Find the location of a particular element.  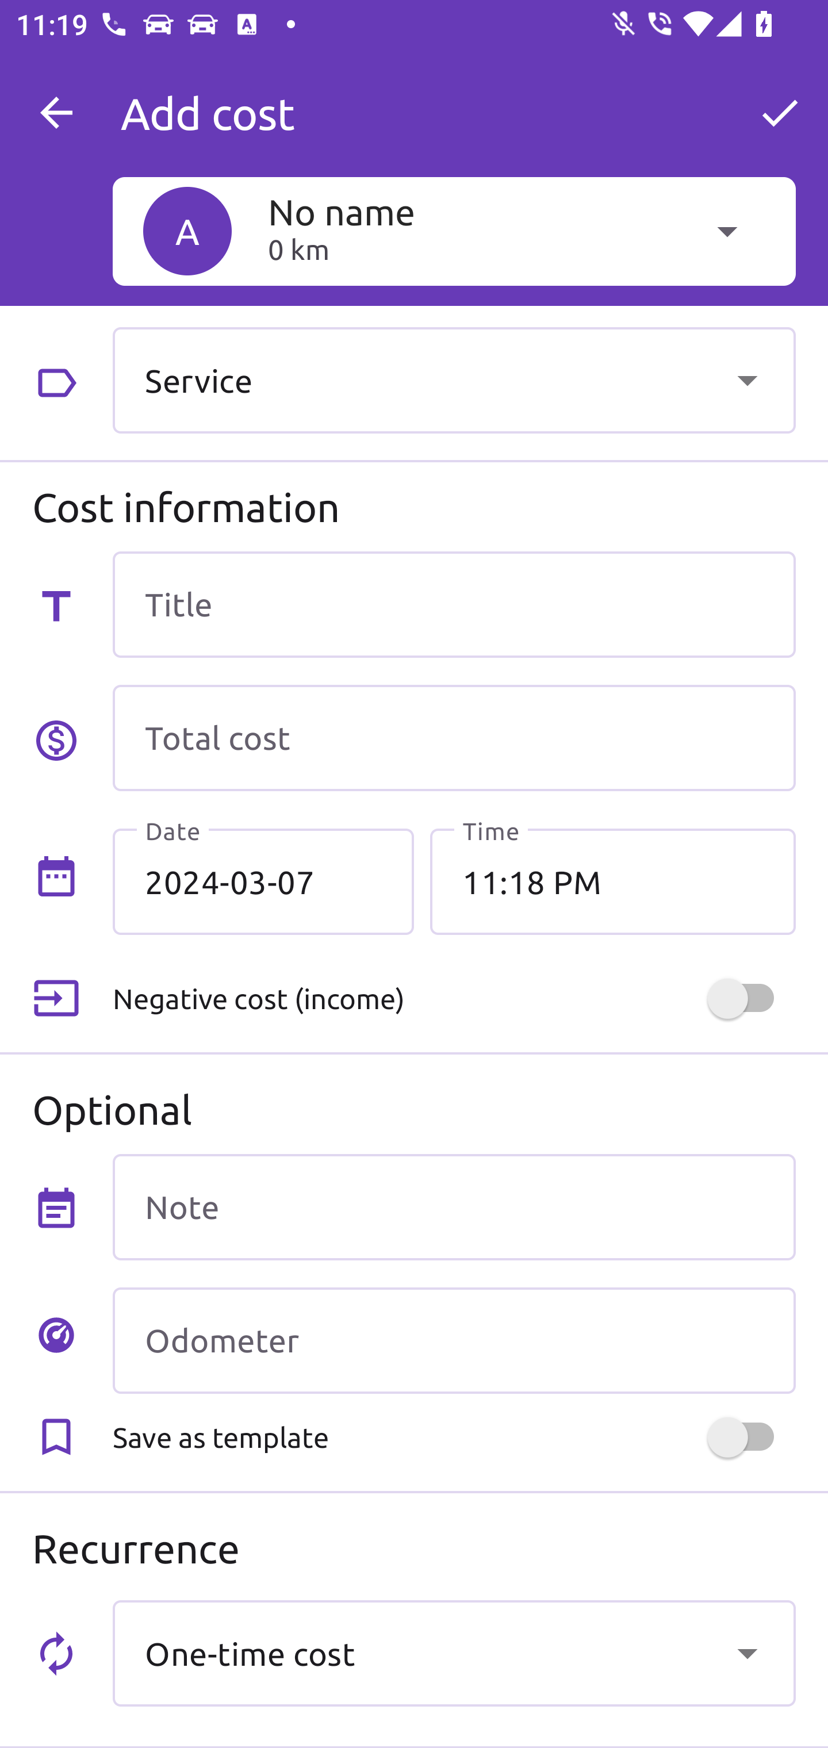

Navigate up is located at coordinates (56, 113).